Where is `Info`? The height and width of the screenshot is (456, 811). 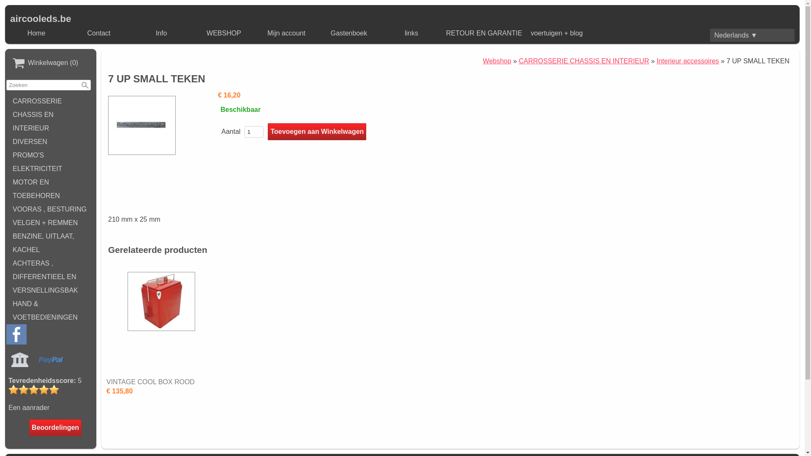 Info is located at coordinates (161, 33).